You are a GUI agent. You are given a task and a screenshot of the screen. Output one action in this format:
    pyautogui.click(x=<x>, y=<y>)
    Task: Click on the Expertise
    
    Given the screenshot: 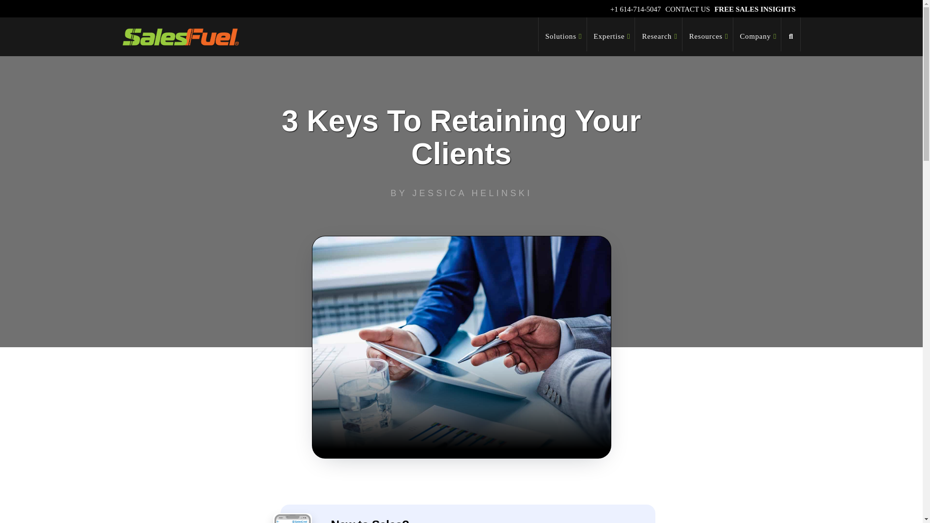 What is the action you would take?
    pyautogui.click(x=611, y=34)
    